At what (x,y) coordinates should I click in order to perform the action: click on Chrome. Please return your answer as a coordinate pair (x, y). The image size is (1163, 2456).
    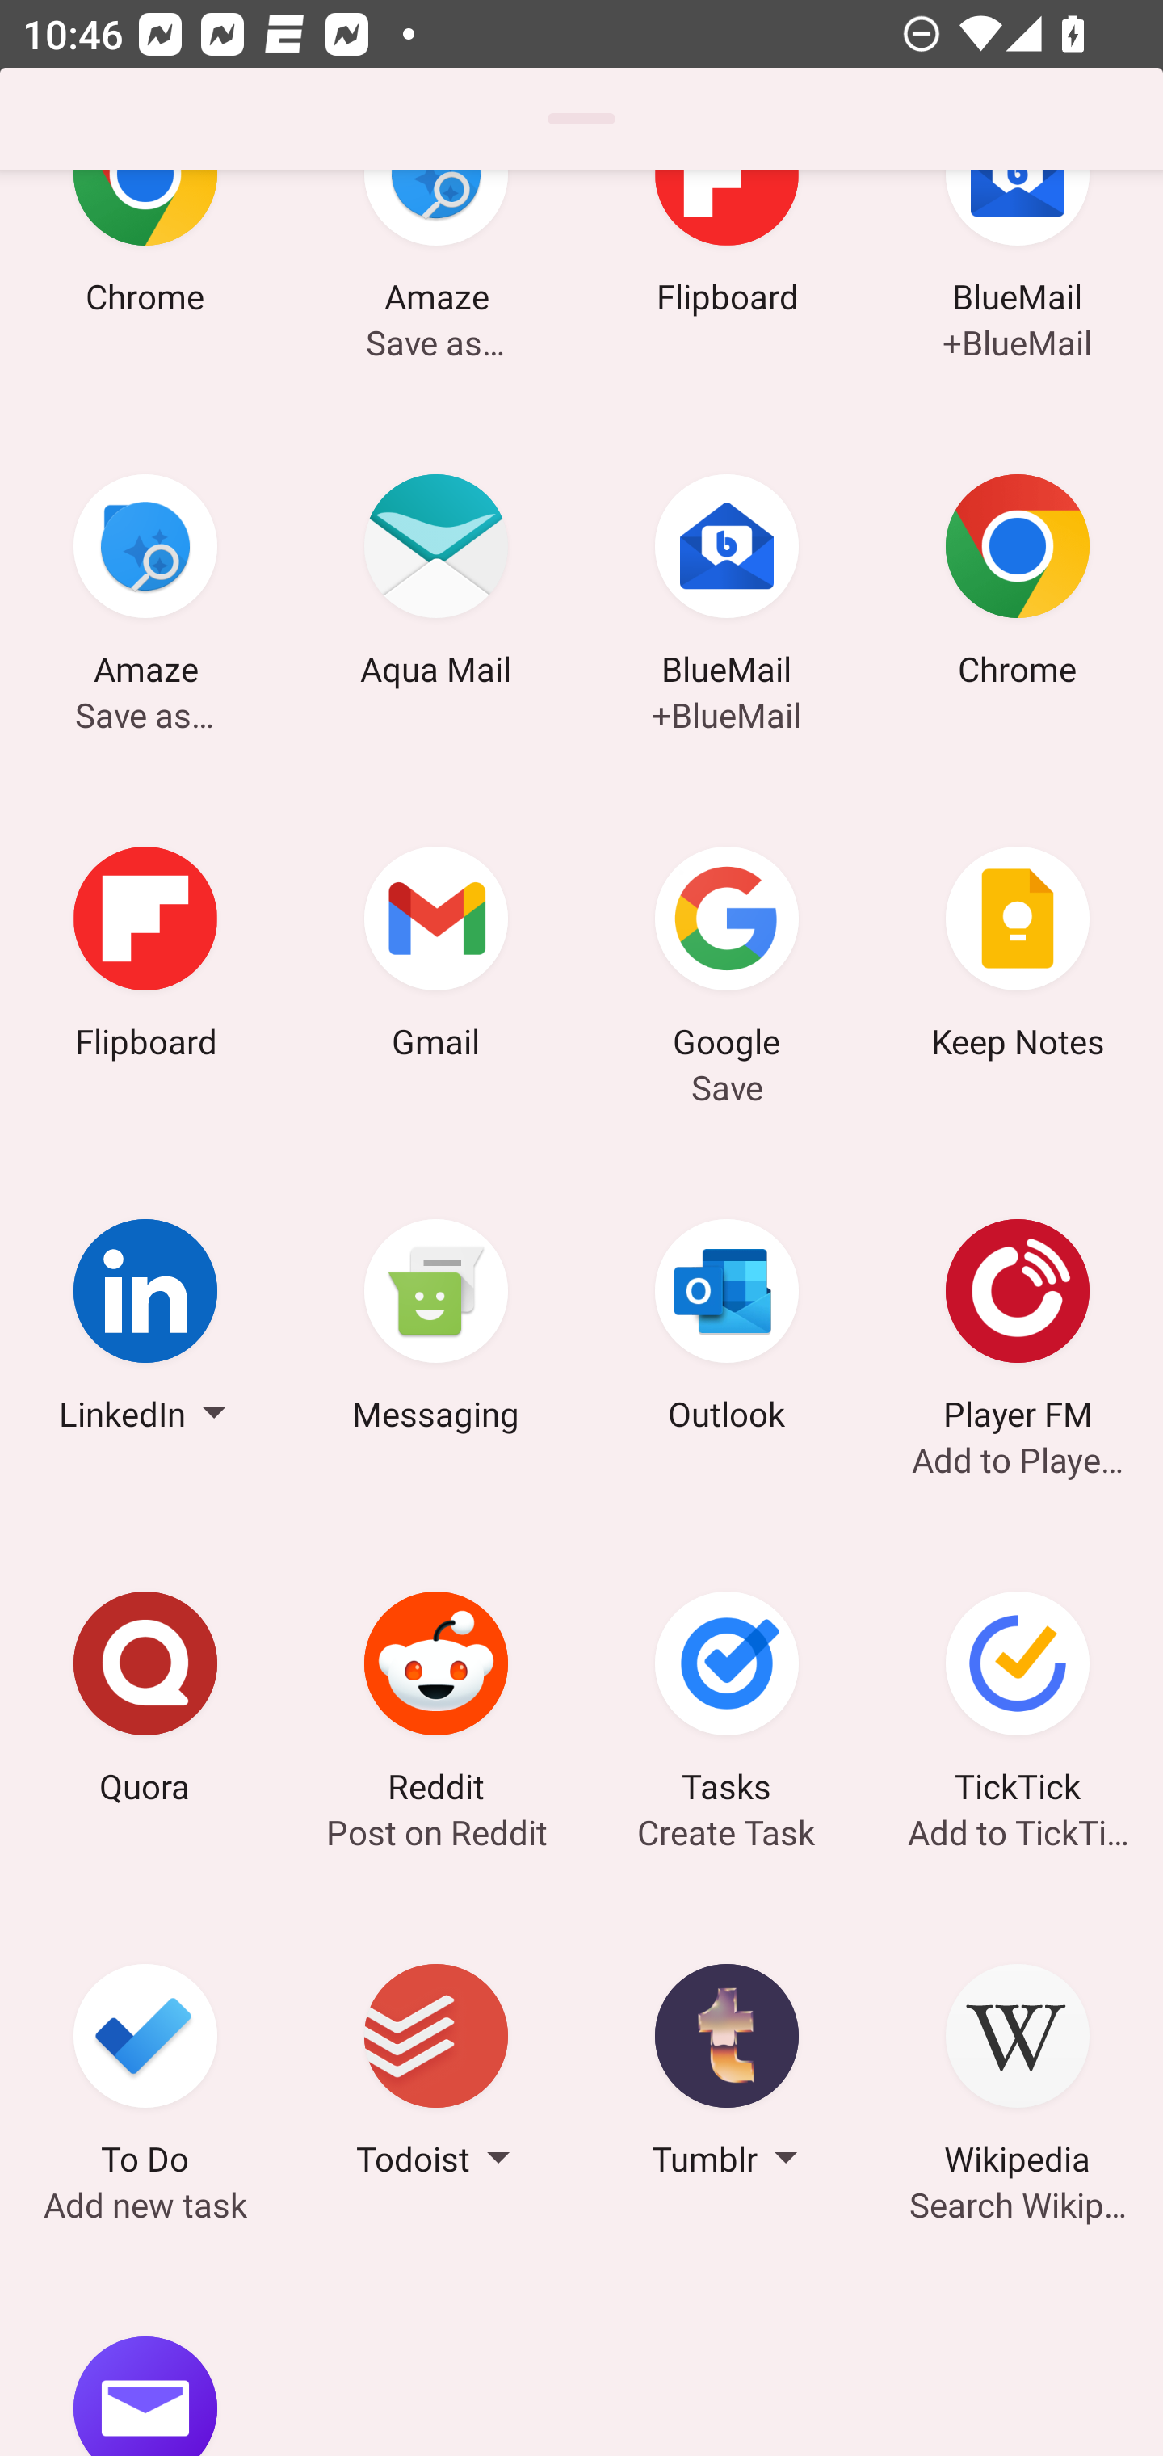
    Looking at the image, I should click on (145, 283).